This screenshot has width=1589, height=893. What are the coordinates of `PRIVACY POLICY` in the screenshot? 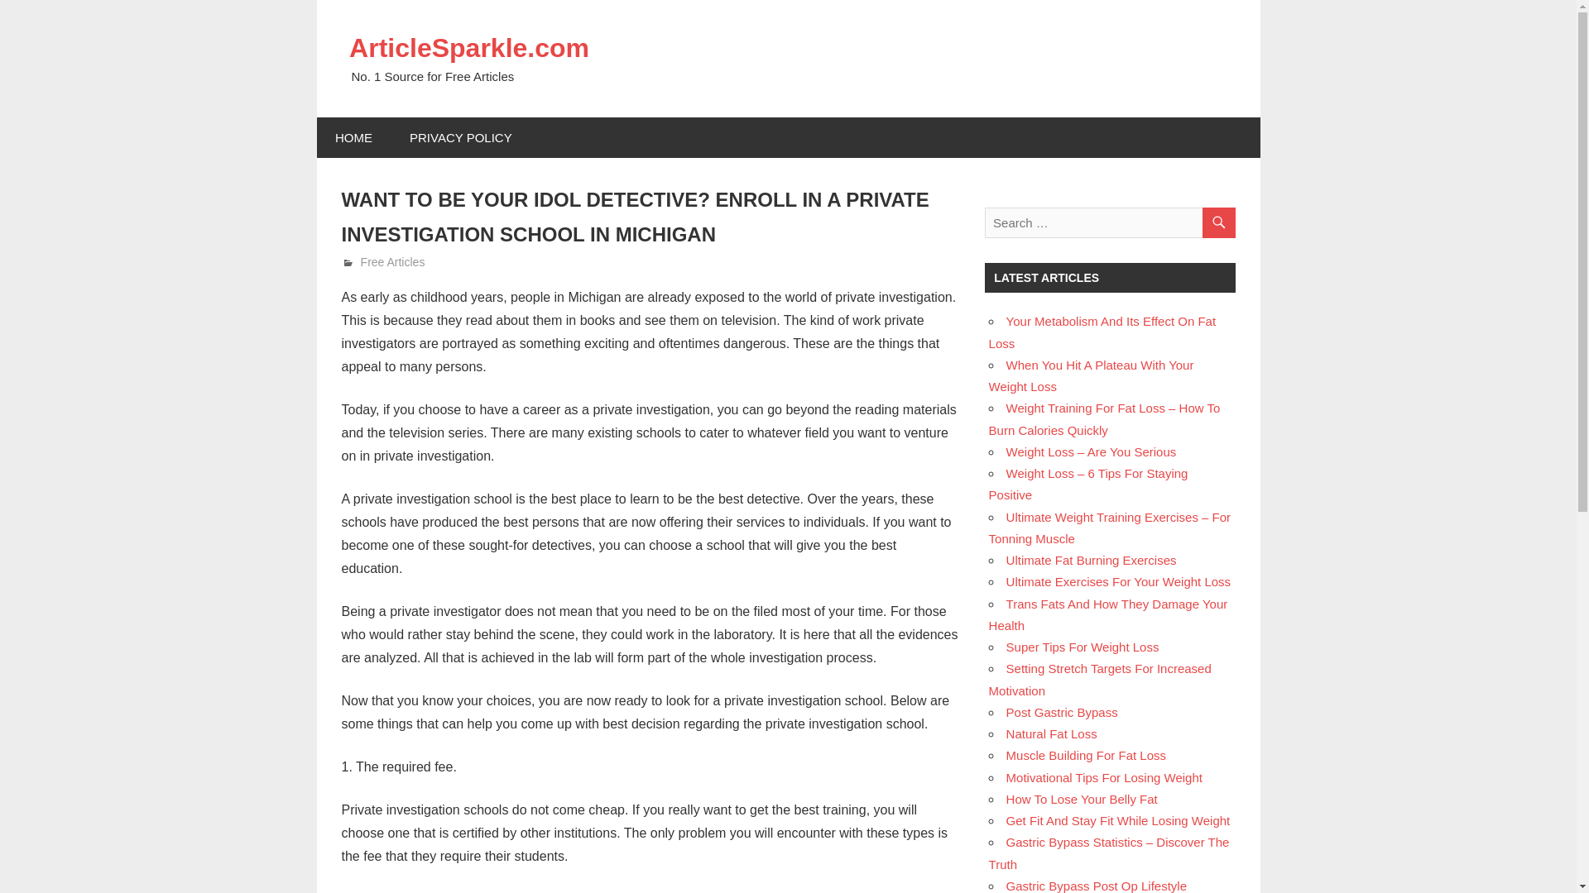 It's located at (460, 137).